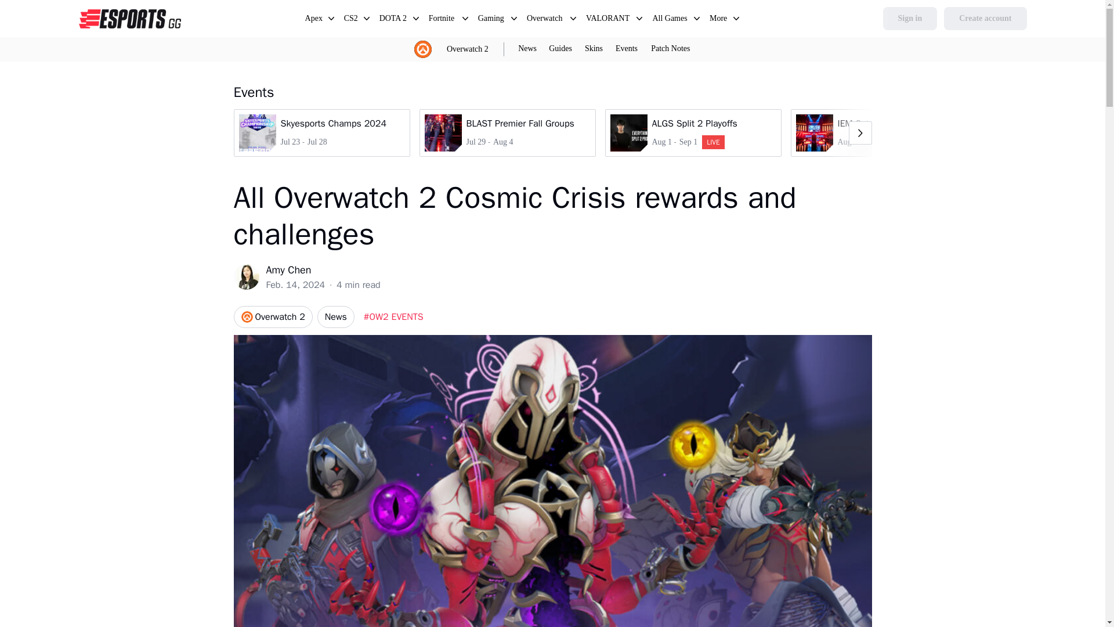 The image size is (1114, 627). Describe the element at coordinates (560, 49) in the screenshot. I see `Patch Notes` at that location.